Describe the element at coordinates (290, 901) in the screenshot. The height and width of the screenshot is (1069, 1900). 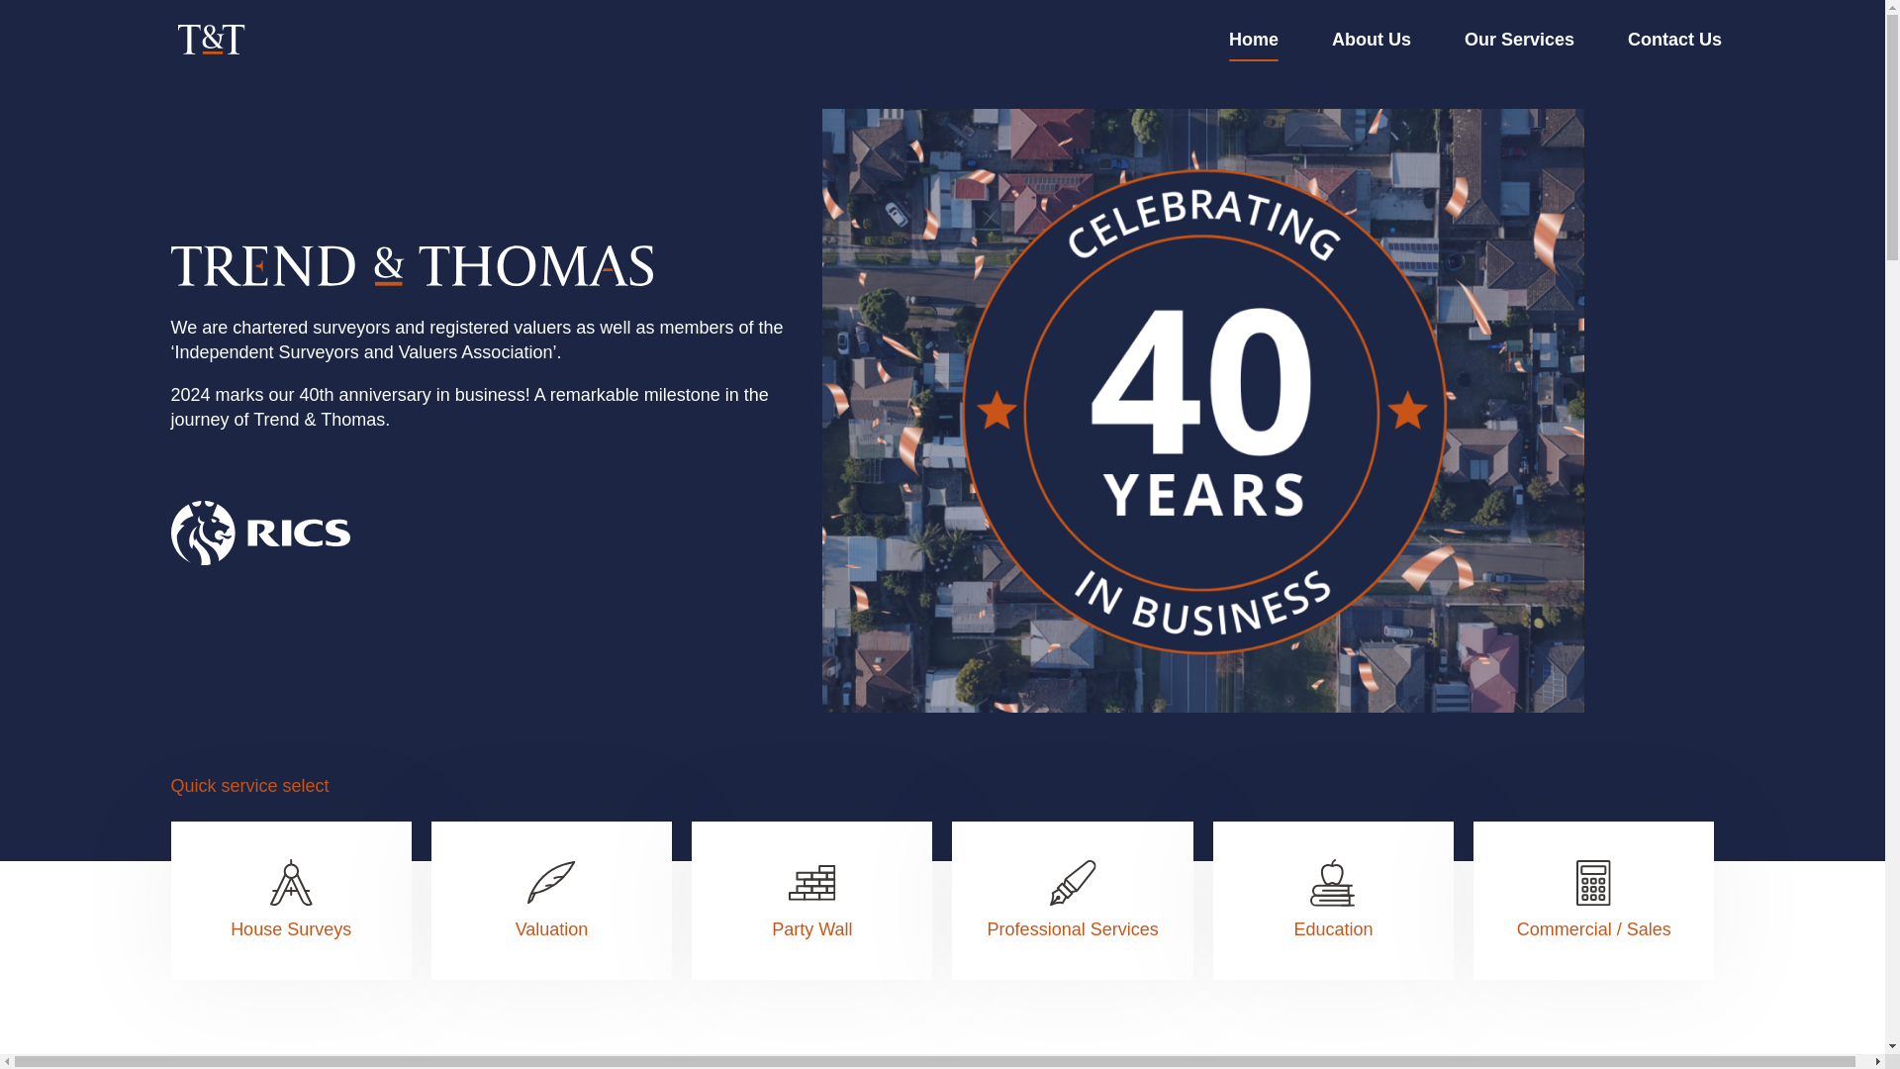
I see `House Surveys` at that location.